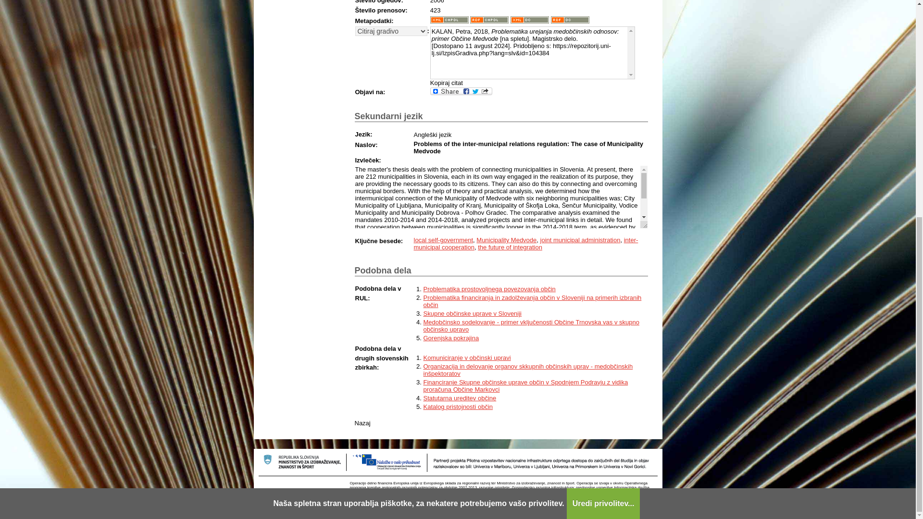 This screenshot has width=923, height=519. Describe the element at coordinates (489, 19) in the screenshot. I see `Izvoz v RDF-CHPDL` at that location.